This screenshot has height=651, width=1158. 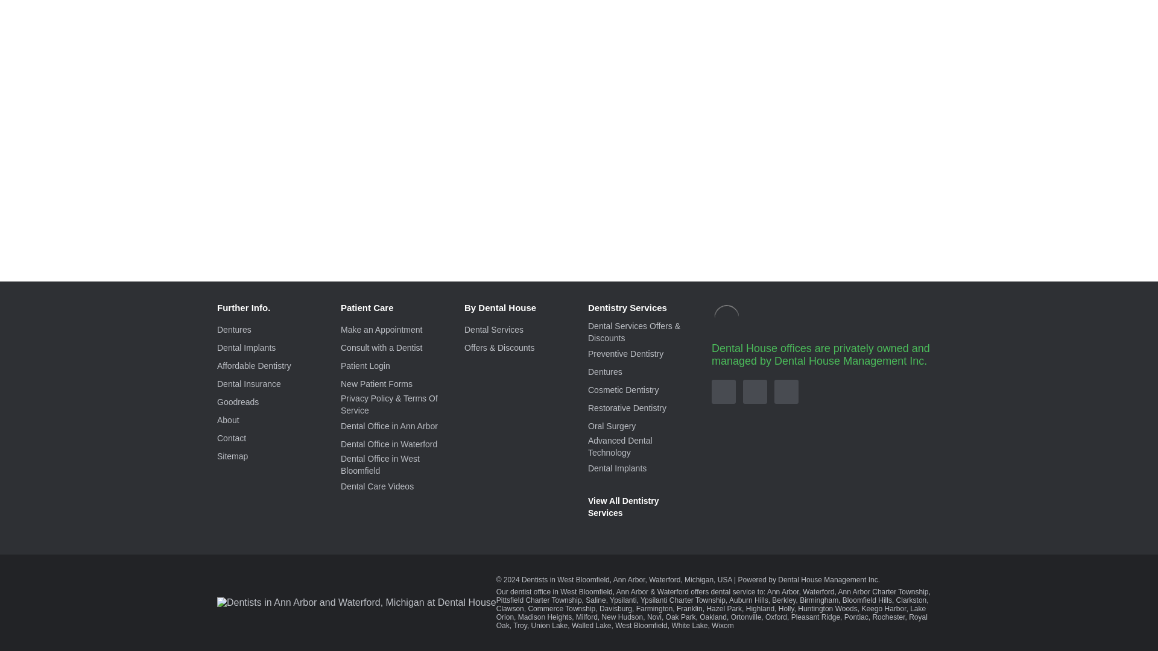 I want to click on Dentist in Ypsilanti, MI, so click(x=622, y=600).